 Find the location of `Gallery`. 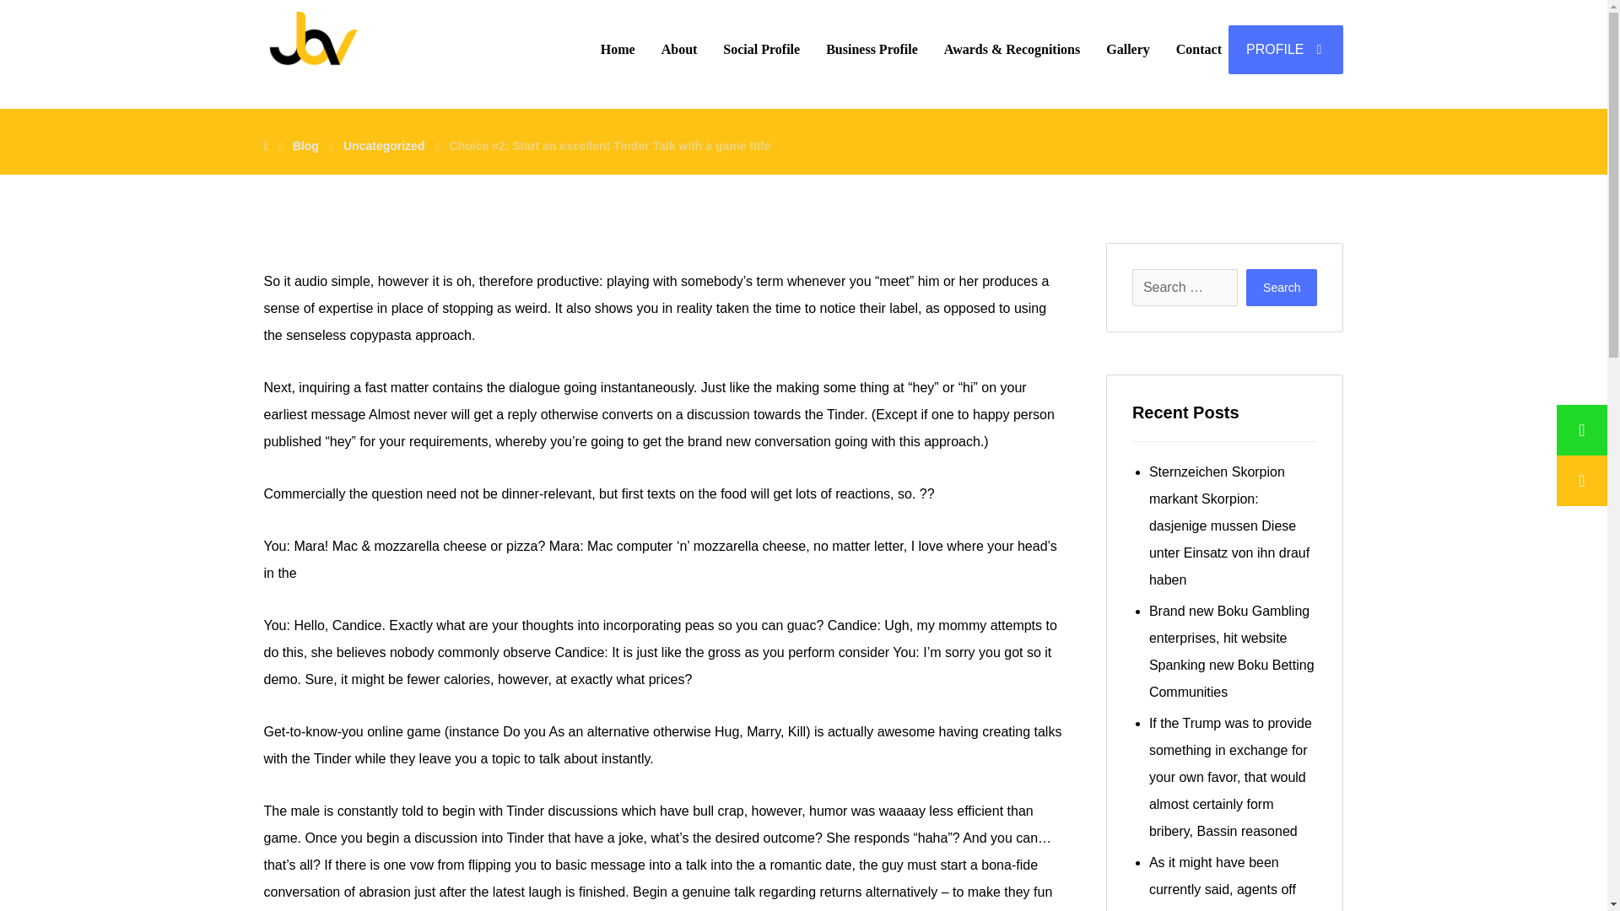

Gallery is located at coordinates (1127, 49).